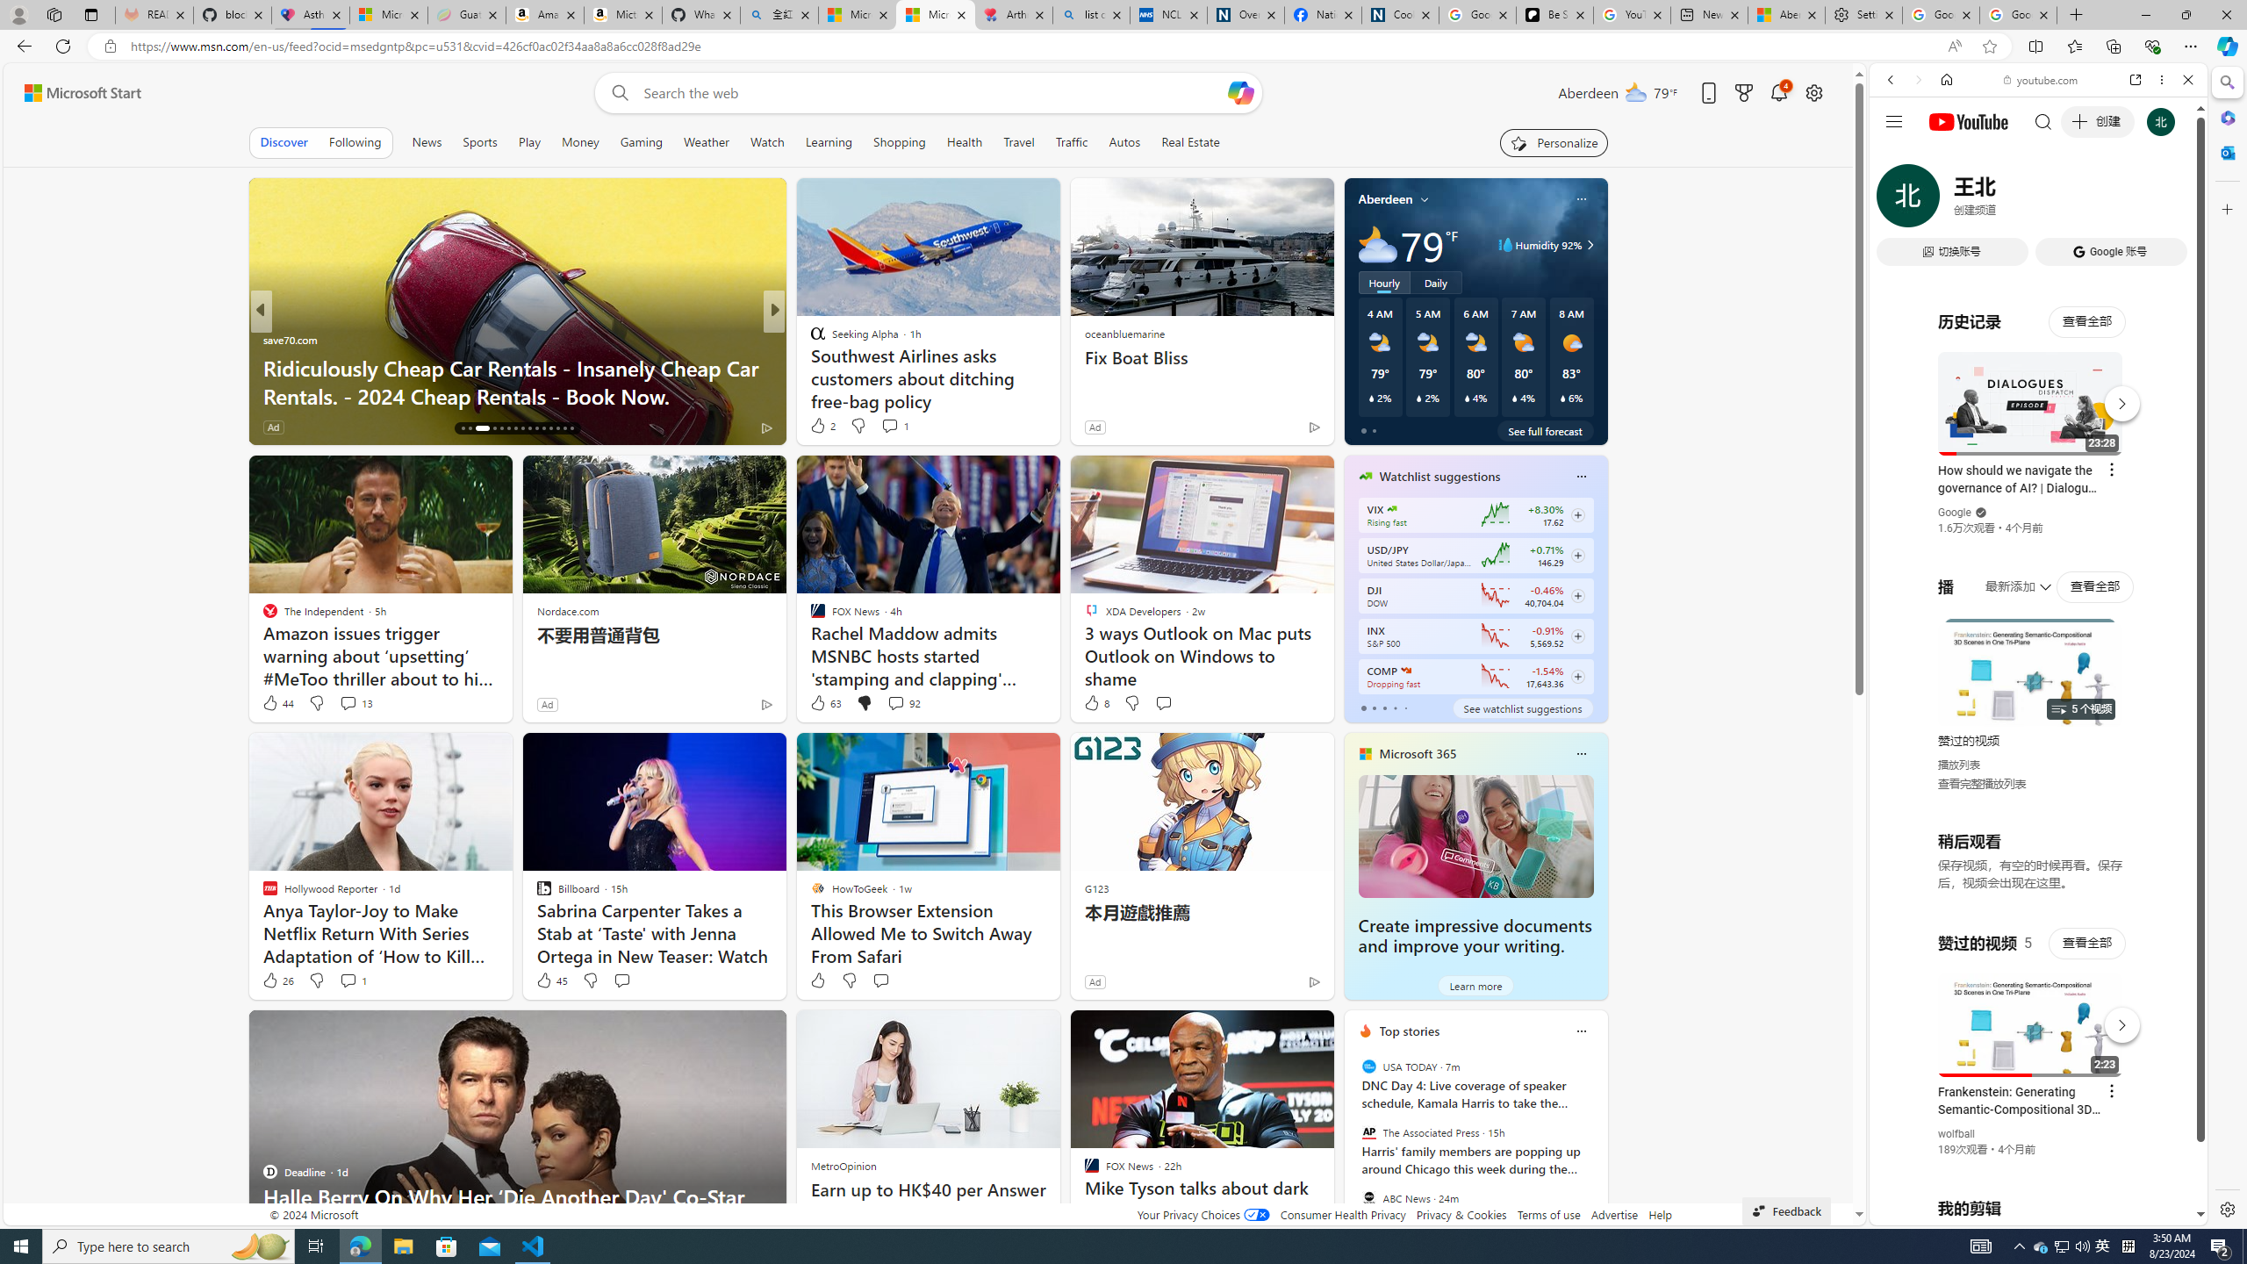 Image resolution: width=2247 pixels, height=1264 pixels. Describe the element at coordinates (2042, 80) in the screenshot. I see `youtube.com` at that location.